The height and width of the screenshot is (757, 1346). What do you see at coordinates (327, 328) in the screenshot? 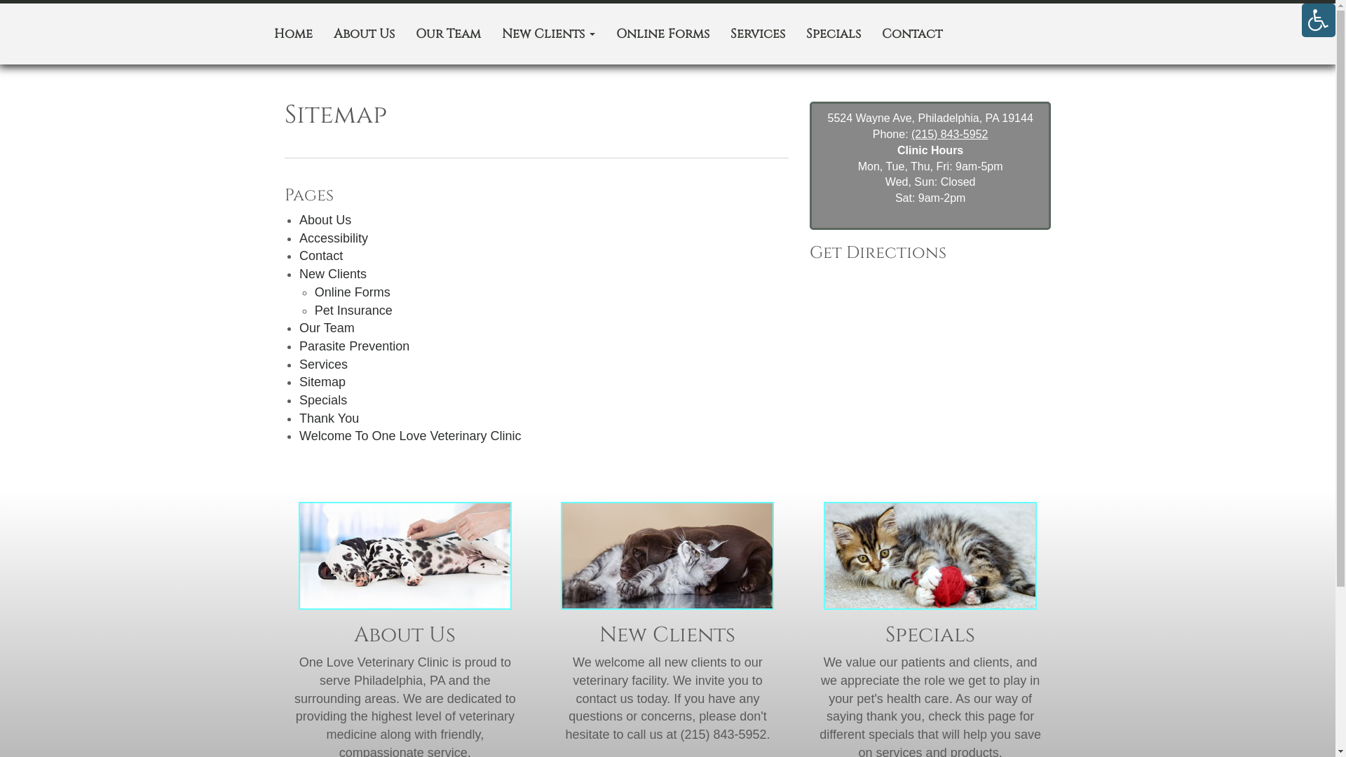
I see `Our Team` at bounding box center [327, 328].